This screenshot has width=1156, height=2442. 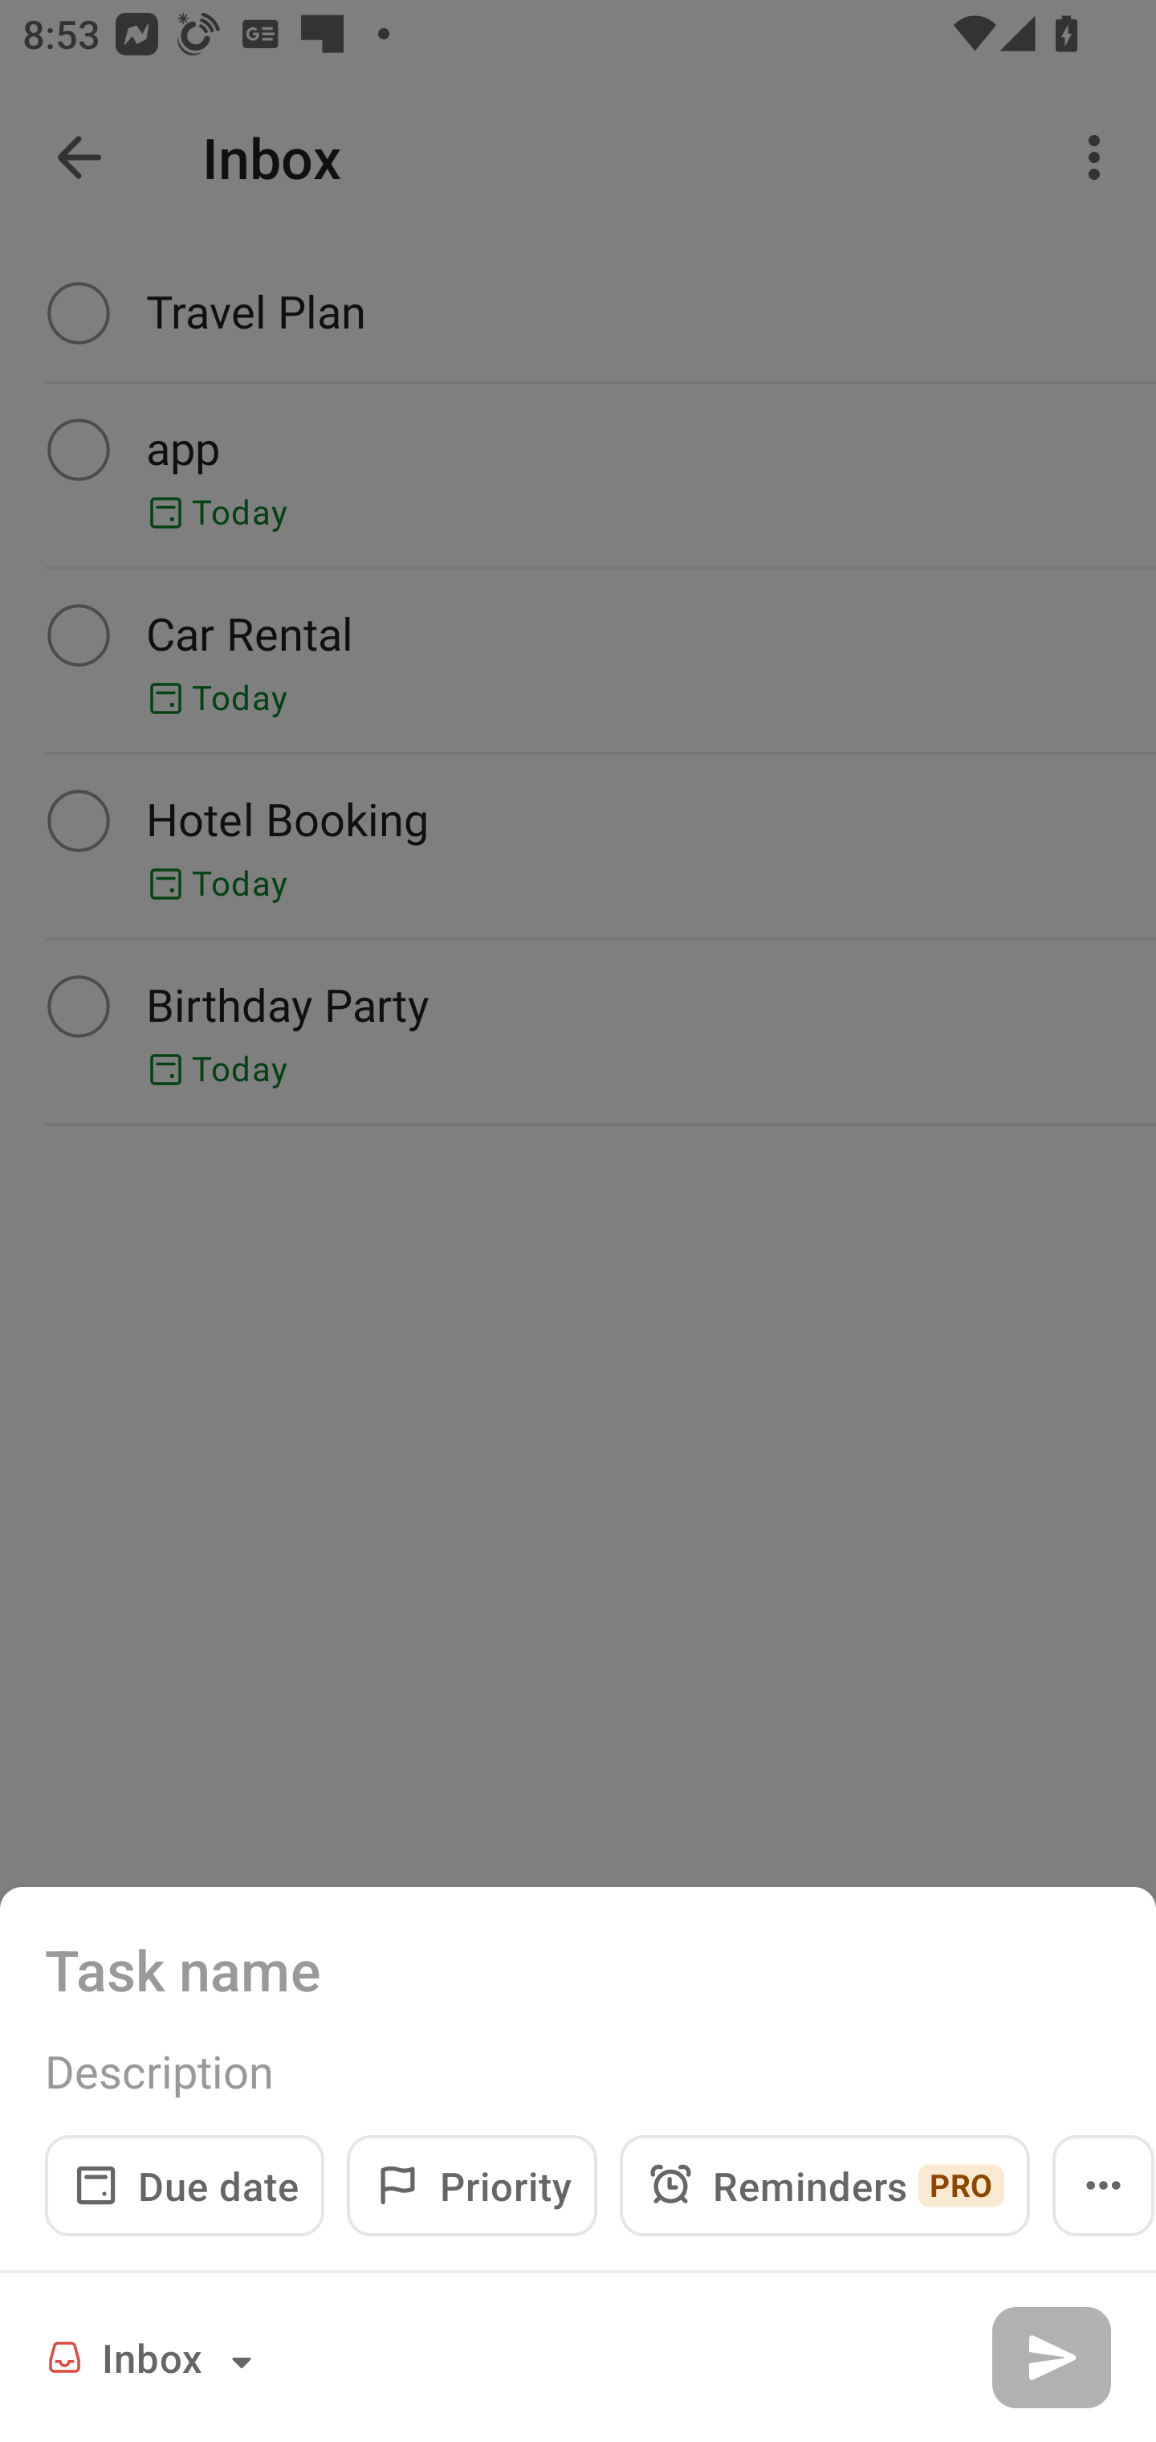 I want to click on Description, so click(x=578, y=2072).